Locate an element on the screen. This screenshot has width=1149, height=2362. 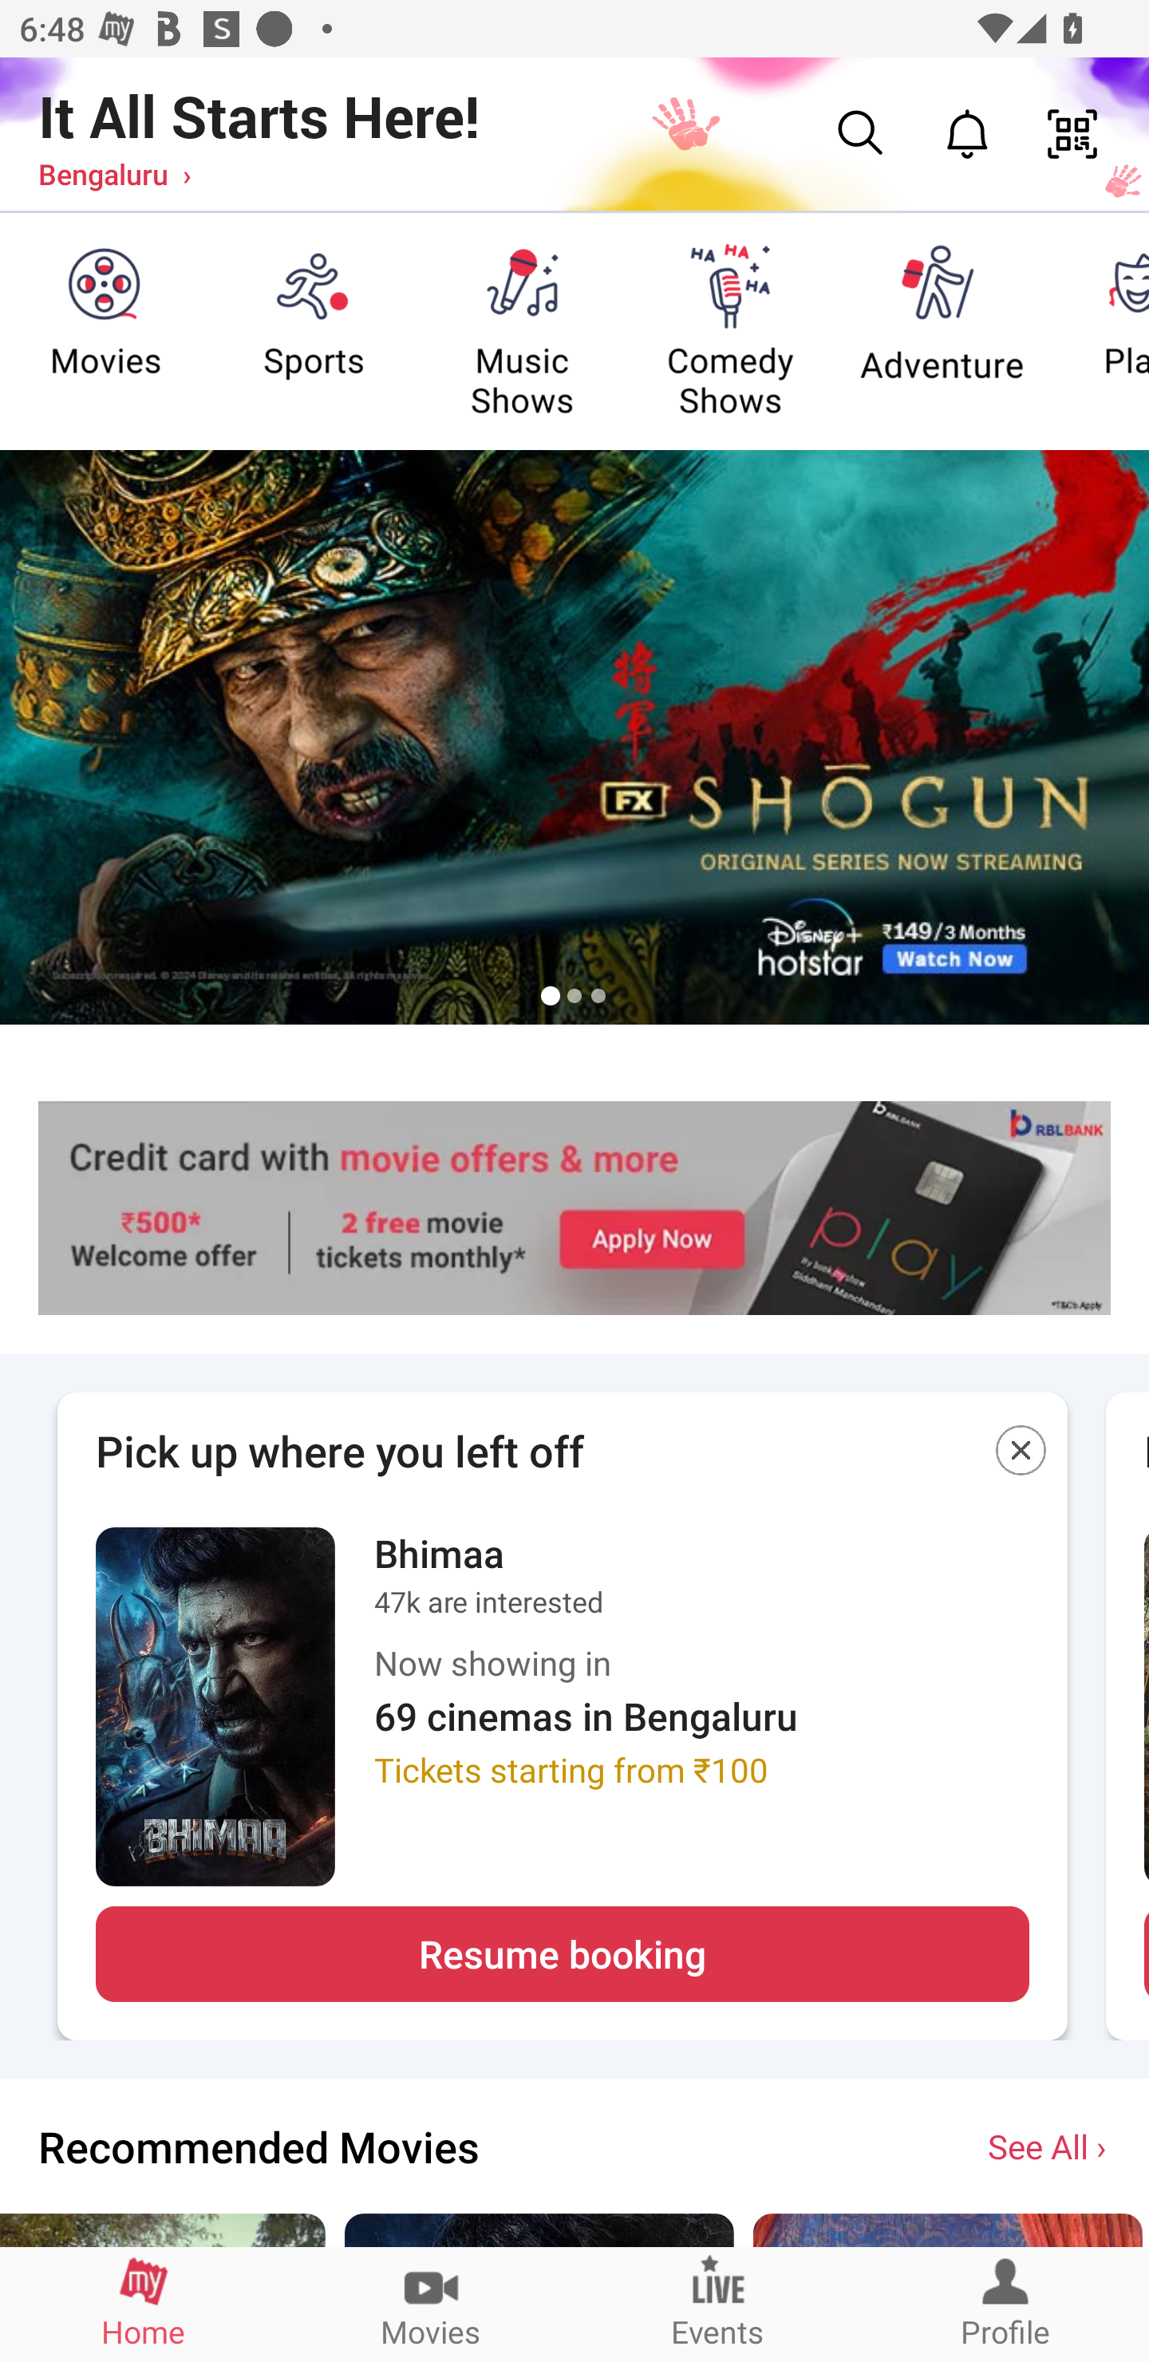
See All › is located at coordinates (1049, 2146).